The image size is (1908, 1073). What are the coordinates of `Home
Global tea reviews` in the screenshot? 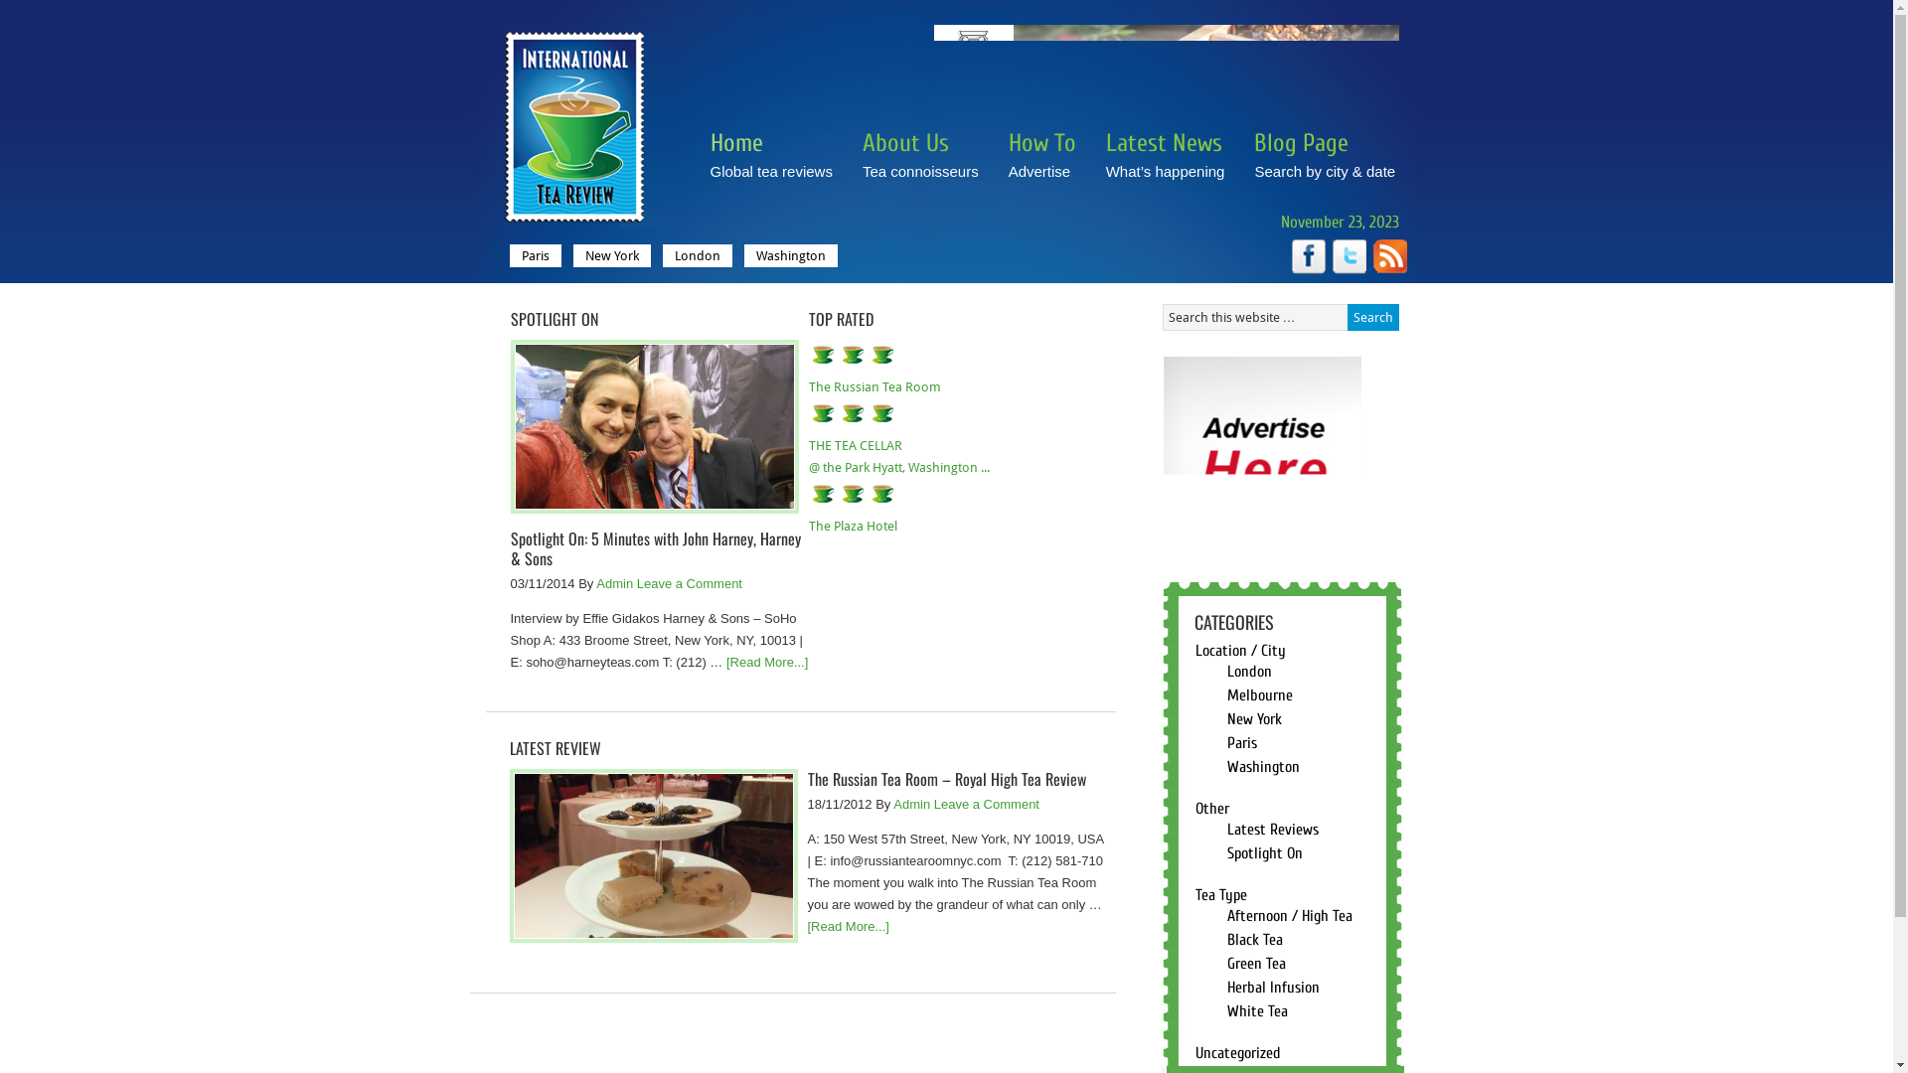 It's located at (771, 168).